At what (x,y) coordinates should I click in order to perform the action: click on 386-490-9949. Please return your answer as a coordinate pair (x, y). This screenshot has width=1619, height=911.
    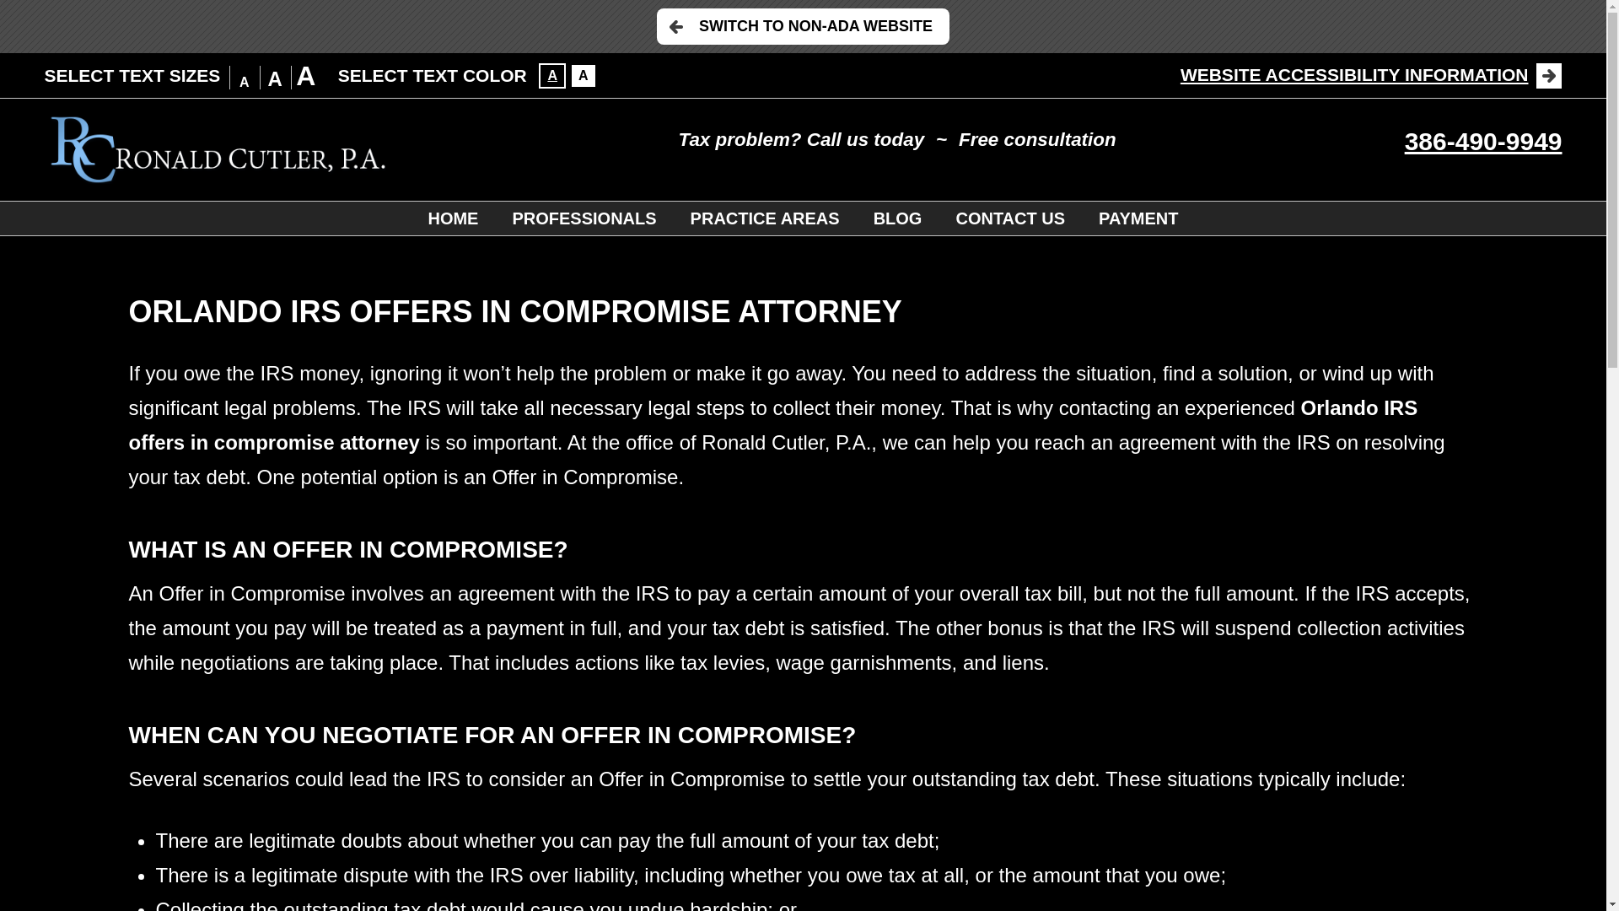
    Looking at the image, I should click on (1483, 141).